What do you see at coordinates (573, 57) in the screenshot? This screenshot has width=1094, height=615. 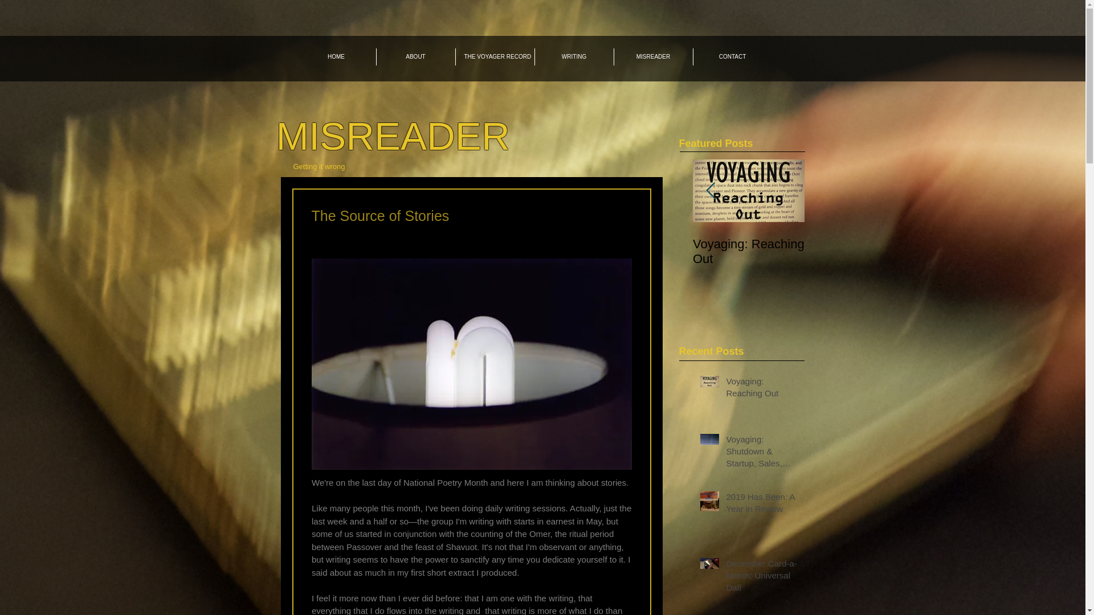 I see `WRITING` at bounding box center [573, 57].